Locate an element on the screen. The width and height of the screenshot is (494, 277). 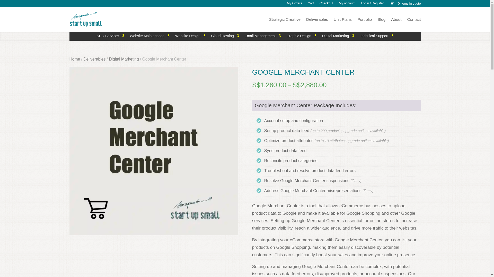
Checkout is located at coordinates (326, 5).